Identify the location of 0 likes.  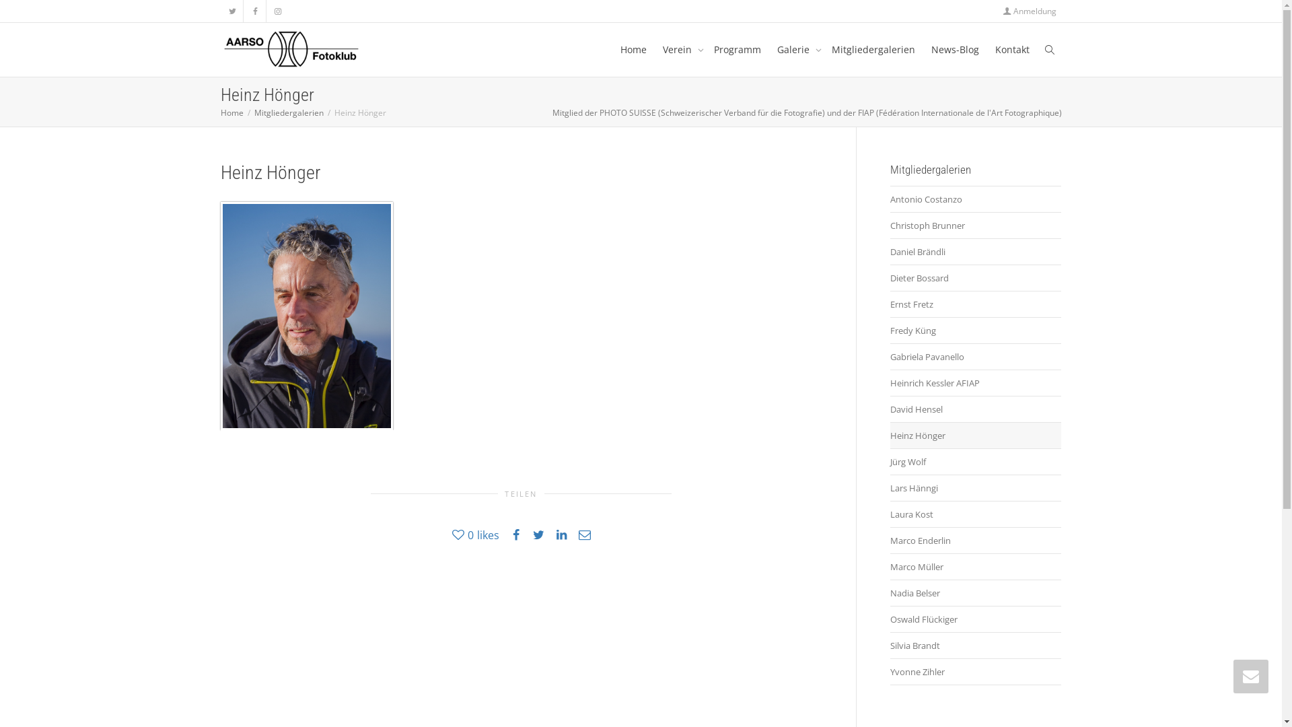
(476, 534).